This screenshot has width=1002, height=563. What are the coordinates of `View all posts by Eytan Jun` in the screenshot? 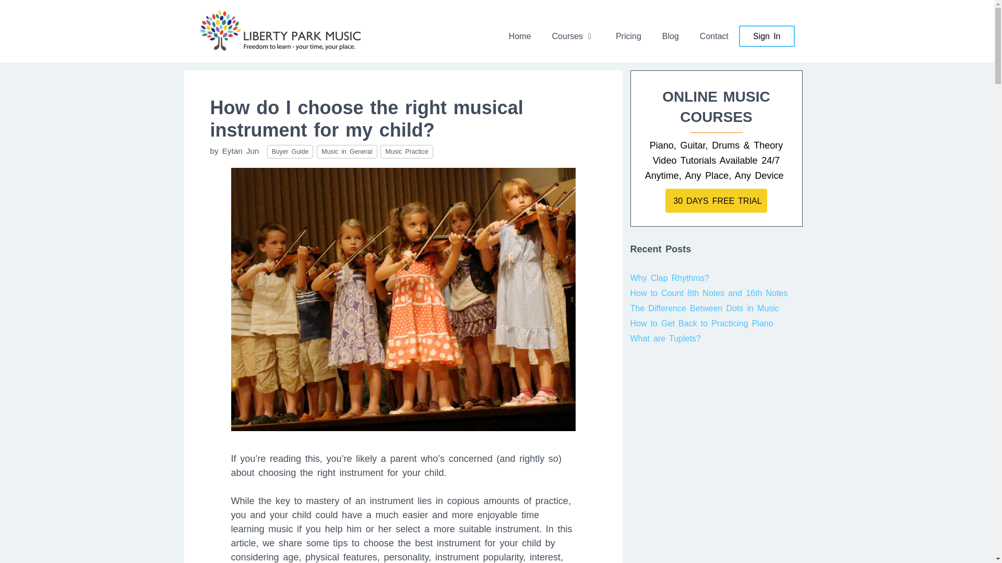 It's located at (241, 151).